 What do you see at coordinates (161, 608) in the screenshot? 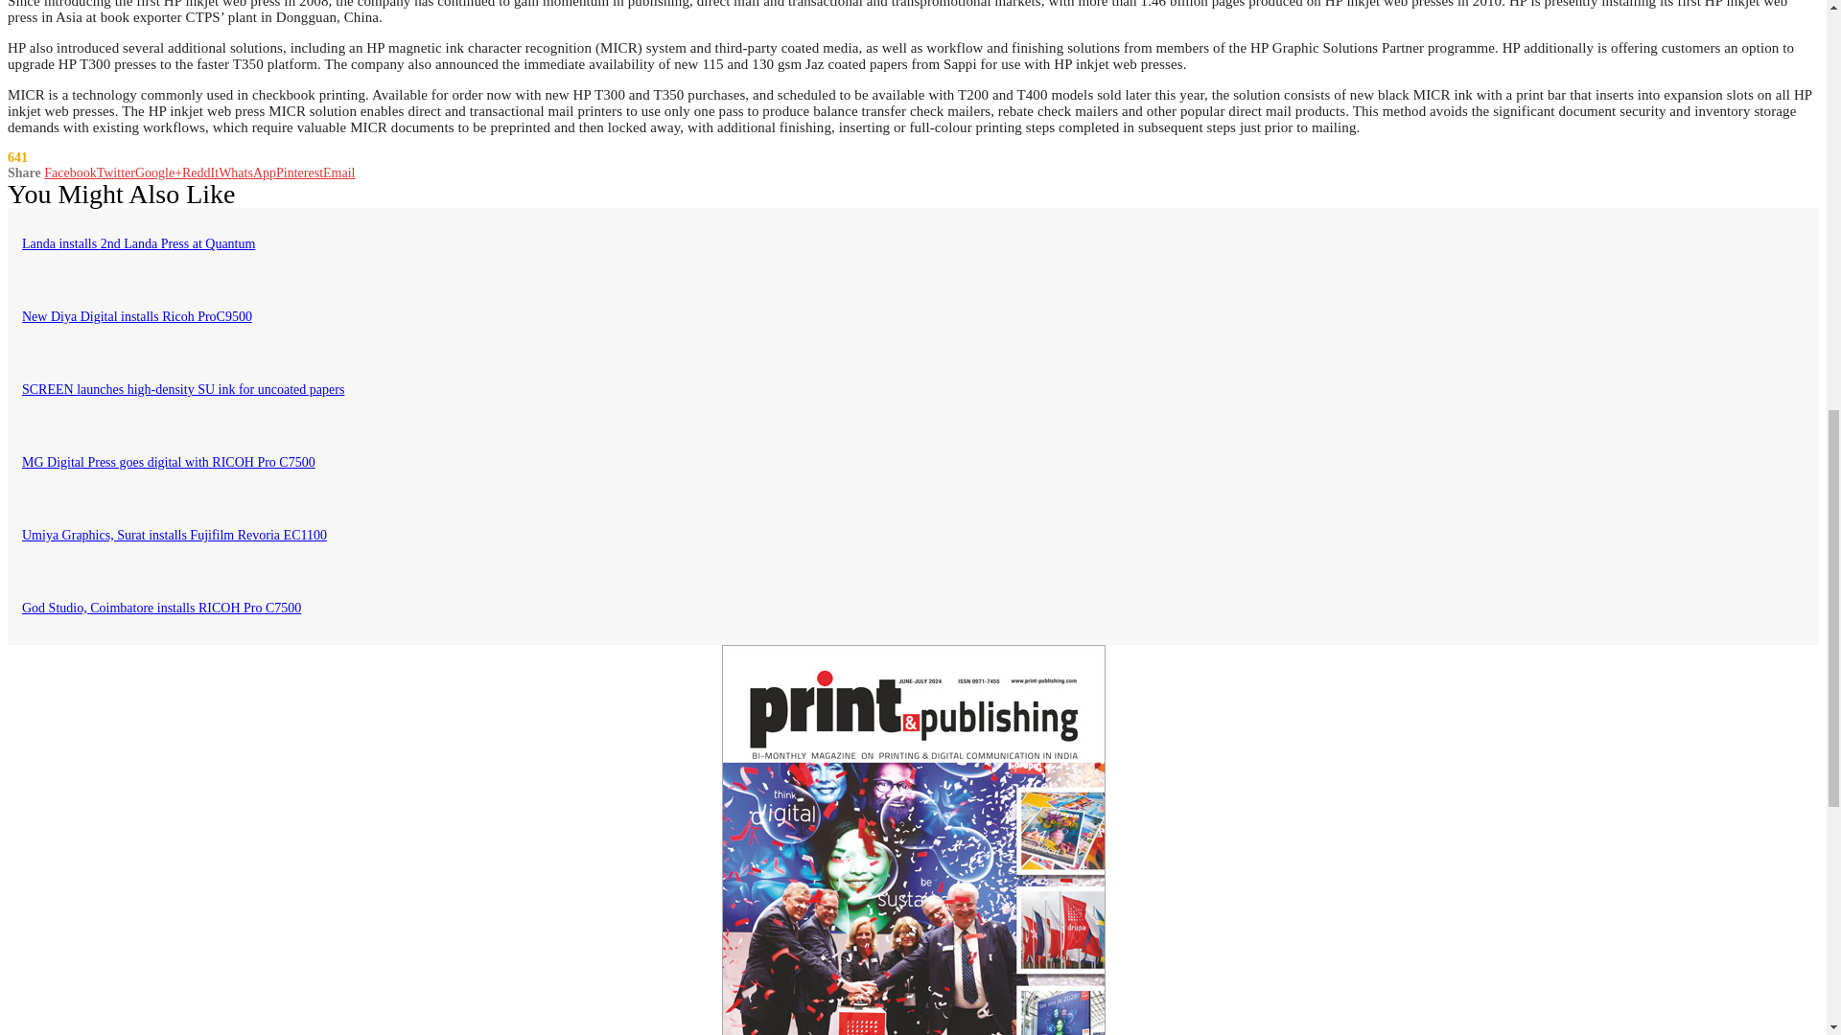
I see `God Studio, Coimbatore installs RICOH Pro C7500` at bounding box center [161, 608].